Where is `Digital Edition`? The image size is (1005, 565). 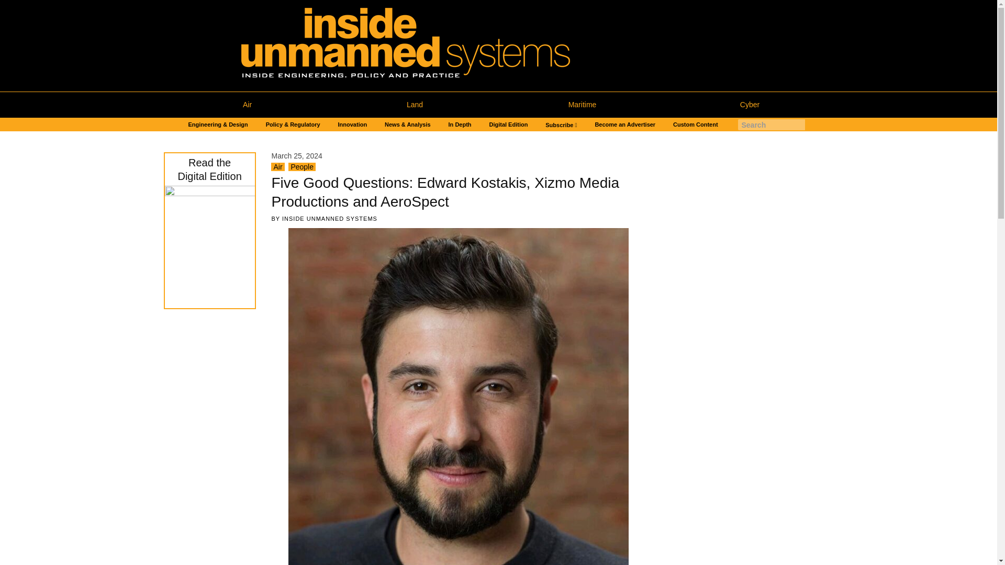
Digital Edition is located at coordinates (508, 125).